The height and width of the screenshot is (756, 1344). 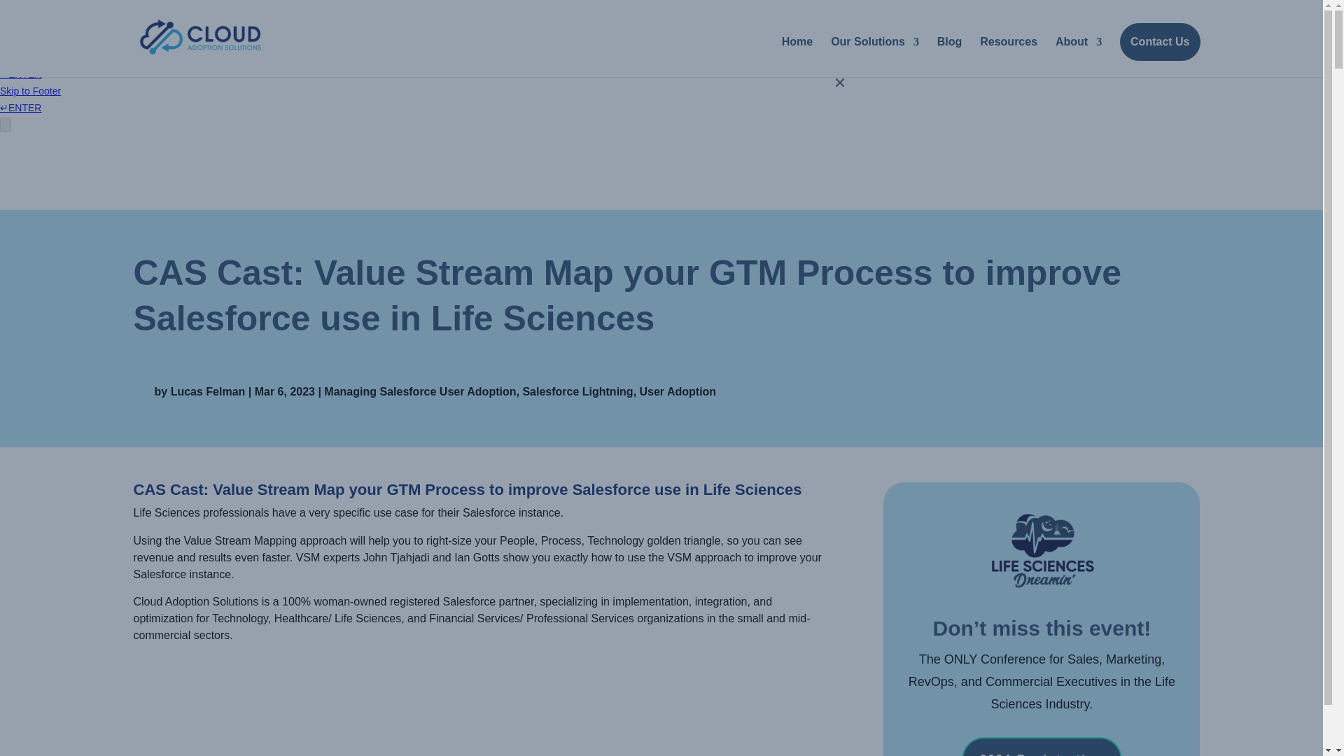 I want to click on Lucas Felman, so click(x=208, y=391).